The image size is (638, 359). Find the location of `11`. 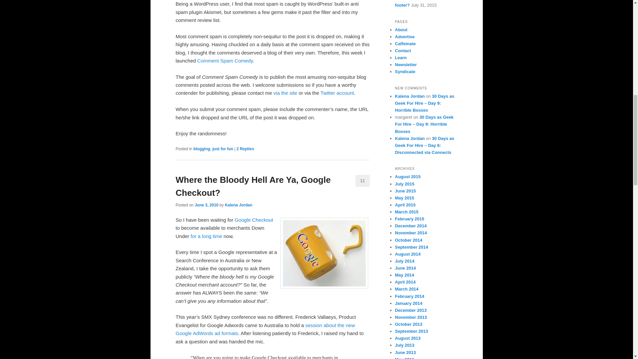

11 is located at coordinates (363, 180).